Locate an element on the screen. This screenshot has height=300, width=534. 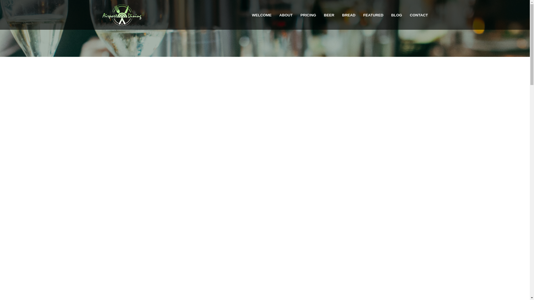
BLOG is located at coordinates (397, 15).